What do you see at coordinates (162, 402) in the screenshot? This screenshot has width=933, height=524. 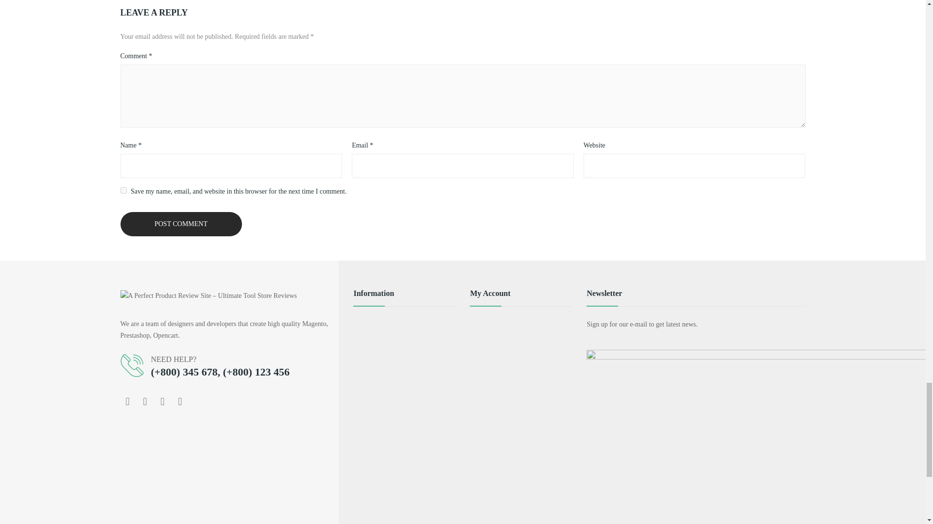 I see `Instagram` at bounding box center [162, 402].